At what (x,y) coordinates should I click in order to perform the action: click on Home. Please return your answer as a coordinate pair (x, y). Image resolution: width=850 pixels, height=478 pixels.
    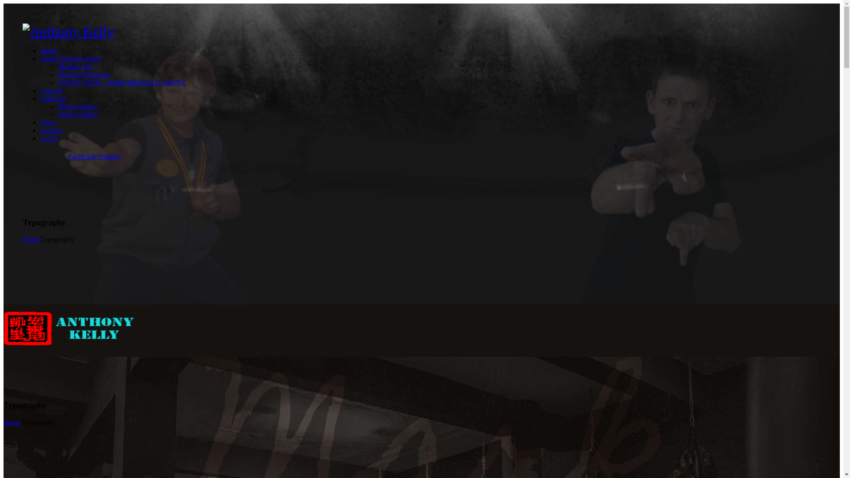
    Looking at the image, I should click on (12, 422).